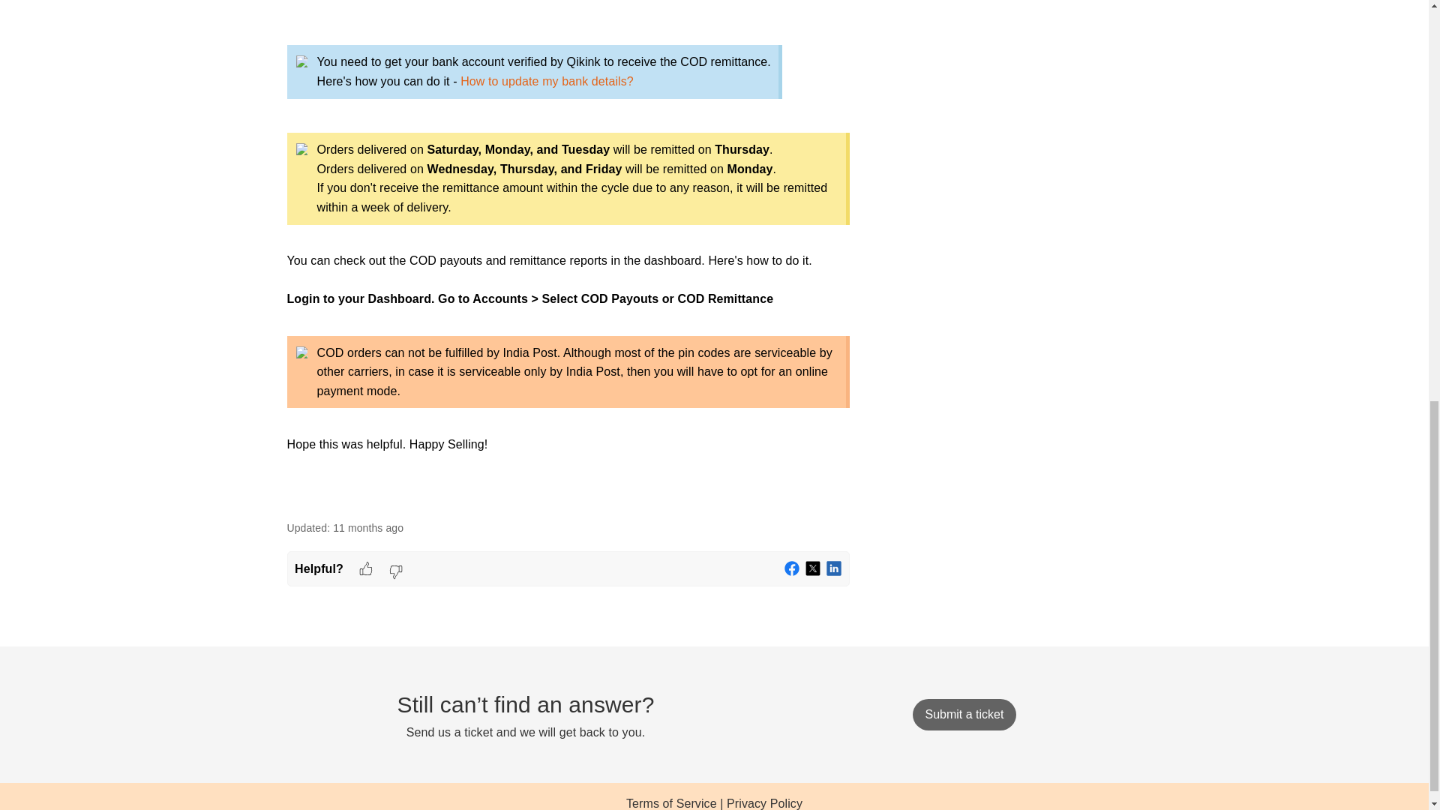 The width and height of the screenshot is (1440, 810). I want to click on 29 Jul 2023 06:05 PM, so click(367, 527).